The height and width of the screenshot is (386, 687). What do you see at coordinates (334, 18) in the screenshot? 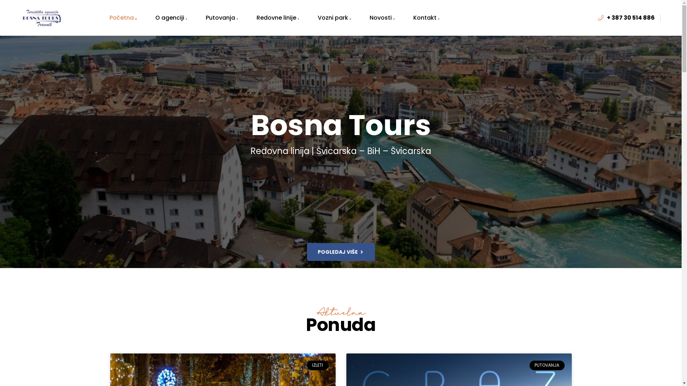
I see `Vozni park` at bounding box center [334, 18].